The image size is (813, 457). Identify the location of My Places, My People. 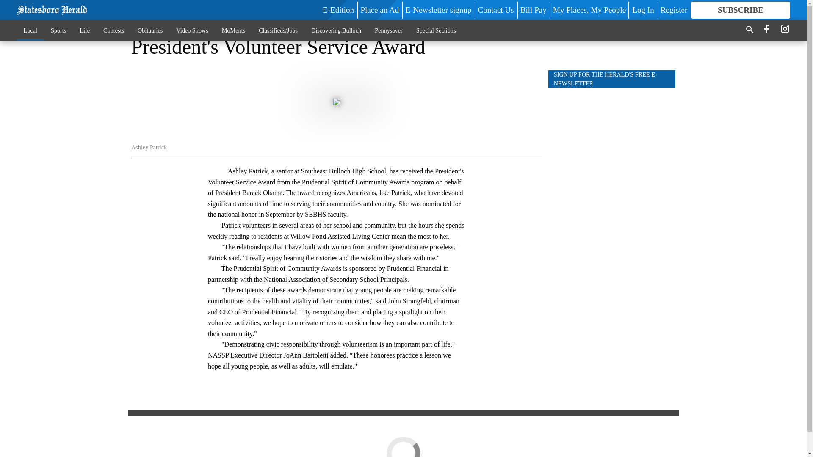
(589, 10).